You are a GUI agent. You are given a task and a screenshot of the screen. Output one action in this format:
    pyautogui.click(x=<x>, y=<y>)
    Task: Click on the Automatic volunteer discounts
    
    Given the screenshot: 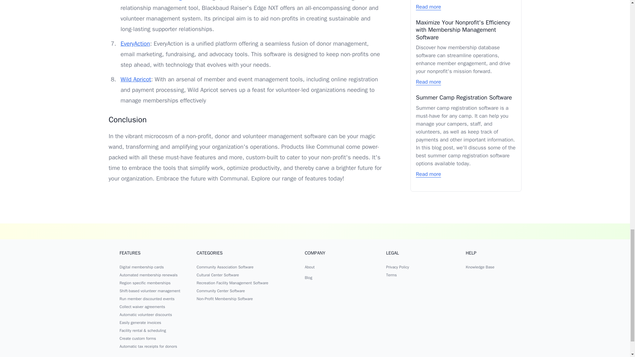 What is the action you would take?
    pyautogui.click(x=146, y=315)
    